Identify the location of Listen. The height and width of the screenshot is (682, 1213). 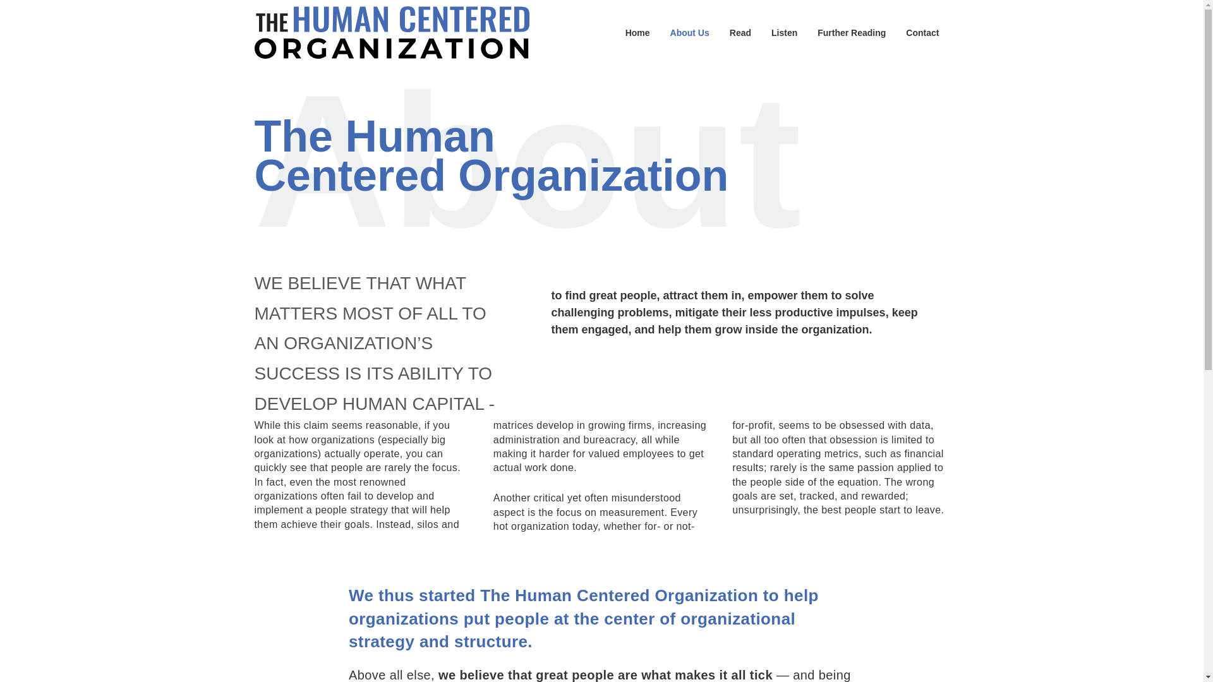
(785, 33).